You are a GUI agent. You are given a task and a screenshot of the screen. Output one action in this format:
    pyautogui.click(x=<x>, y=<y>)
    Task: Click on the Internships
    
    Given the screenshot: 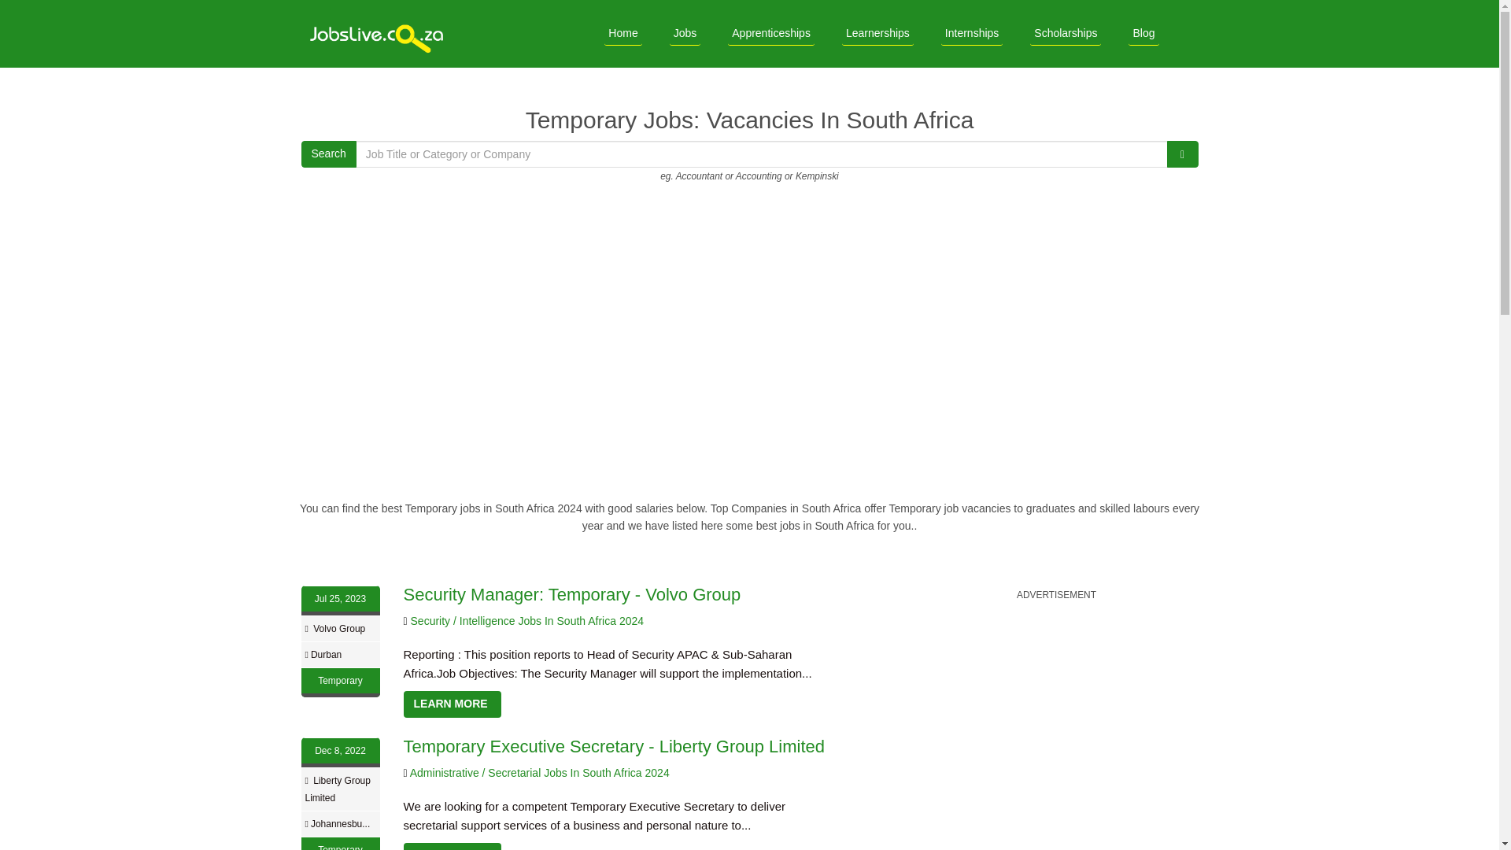 What is the action you would take?
    pyautogui.click(x=972, y=33)
    